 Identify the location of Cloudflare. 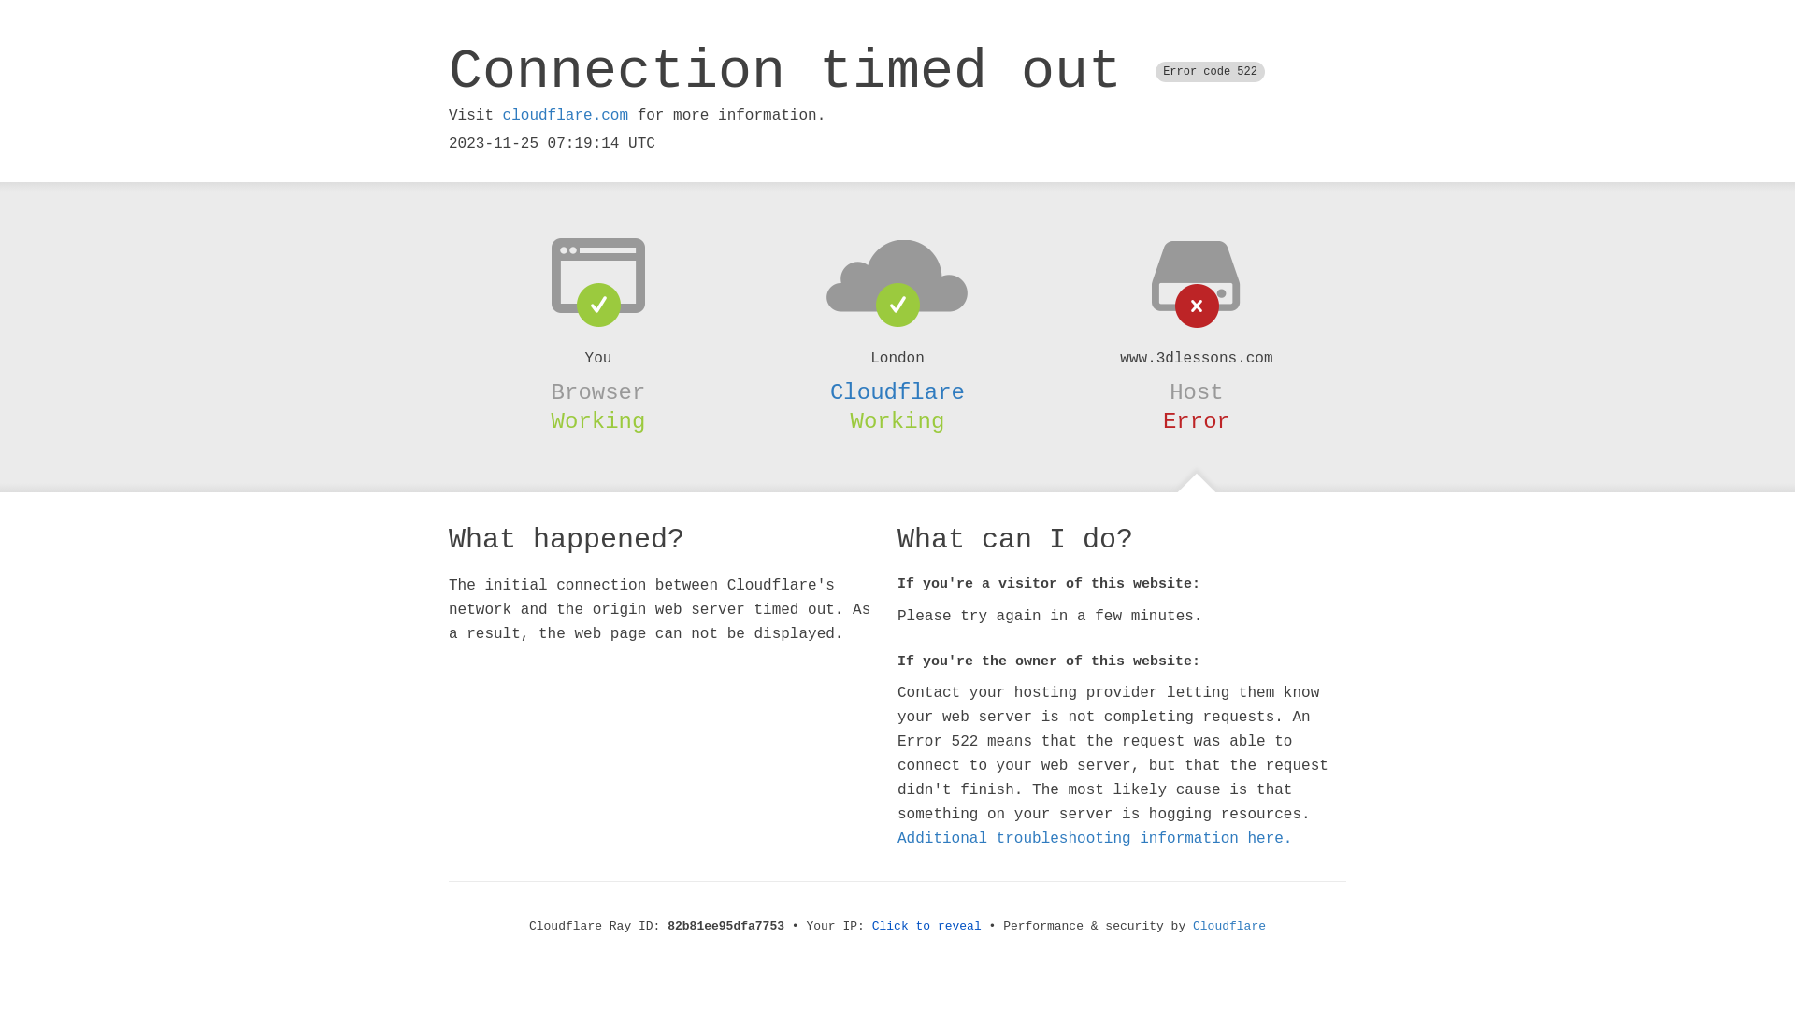
(897, 392).